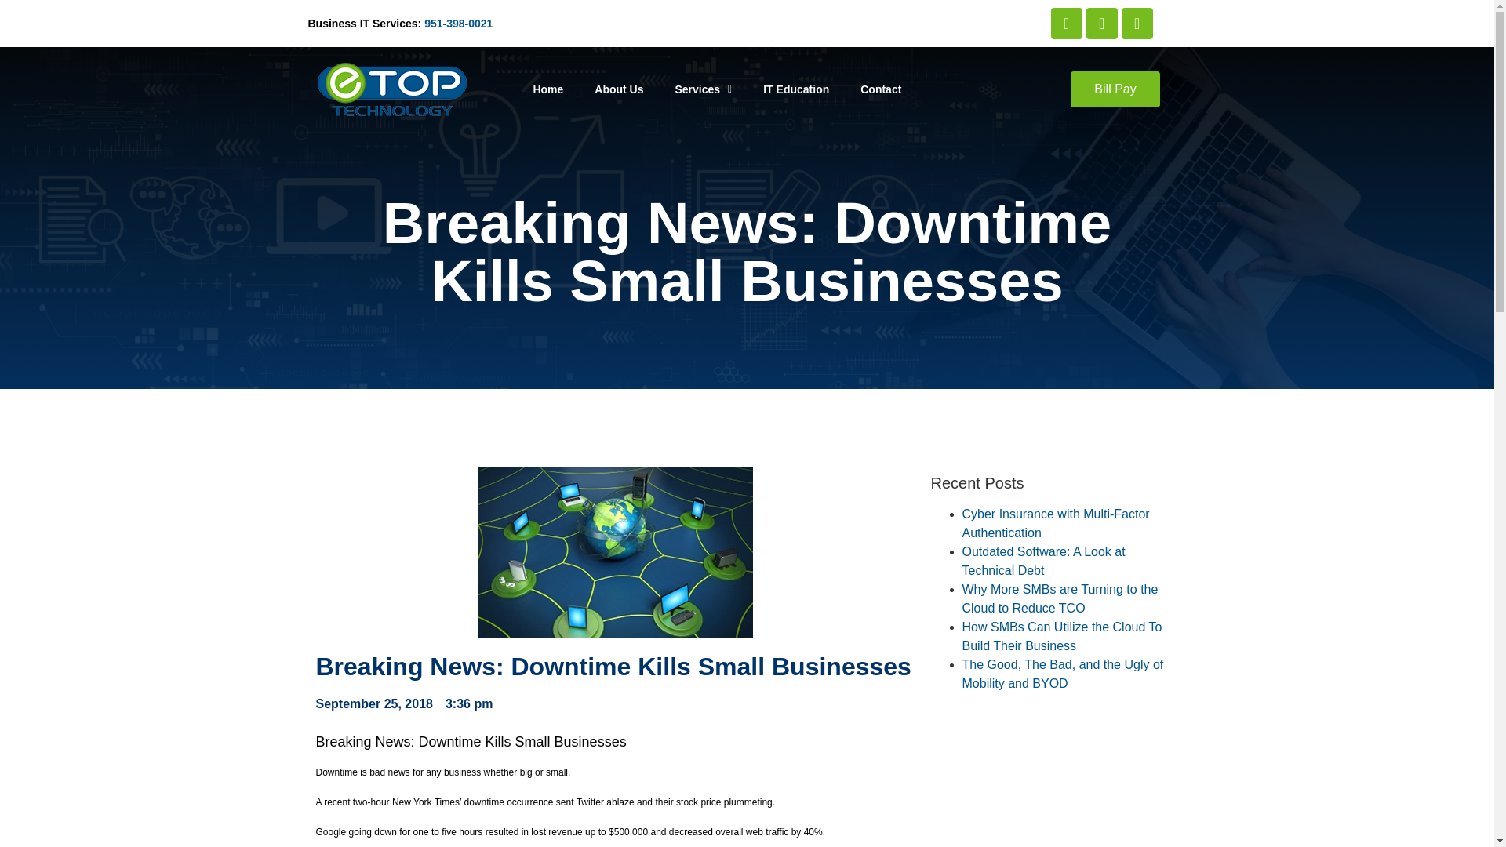  Describe the element at coordinates (1115, 89) in the screenshot. I see `Bill Pay` at that location.